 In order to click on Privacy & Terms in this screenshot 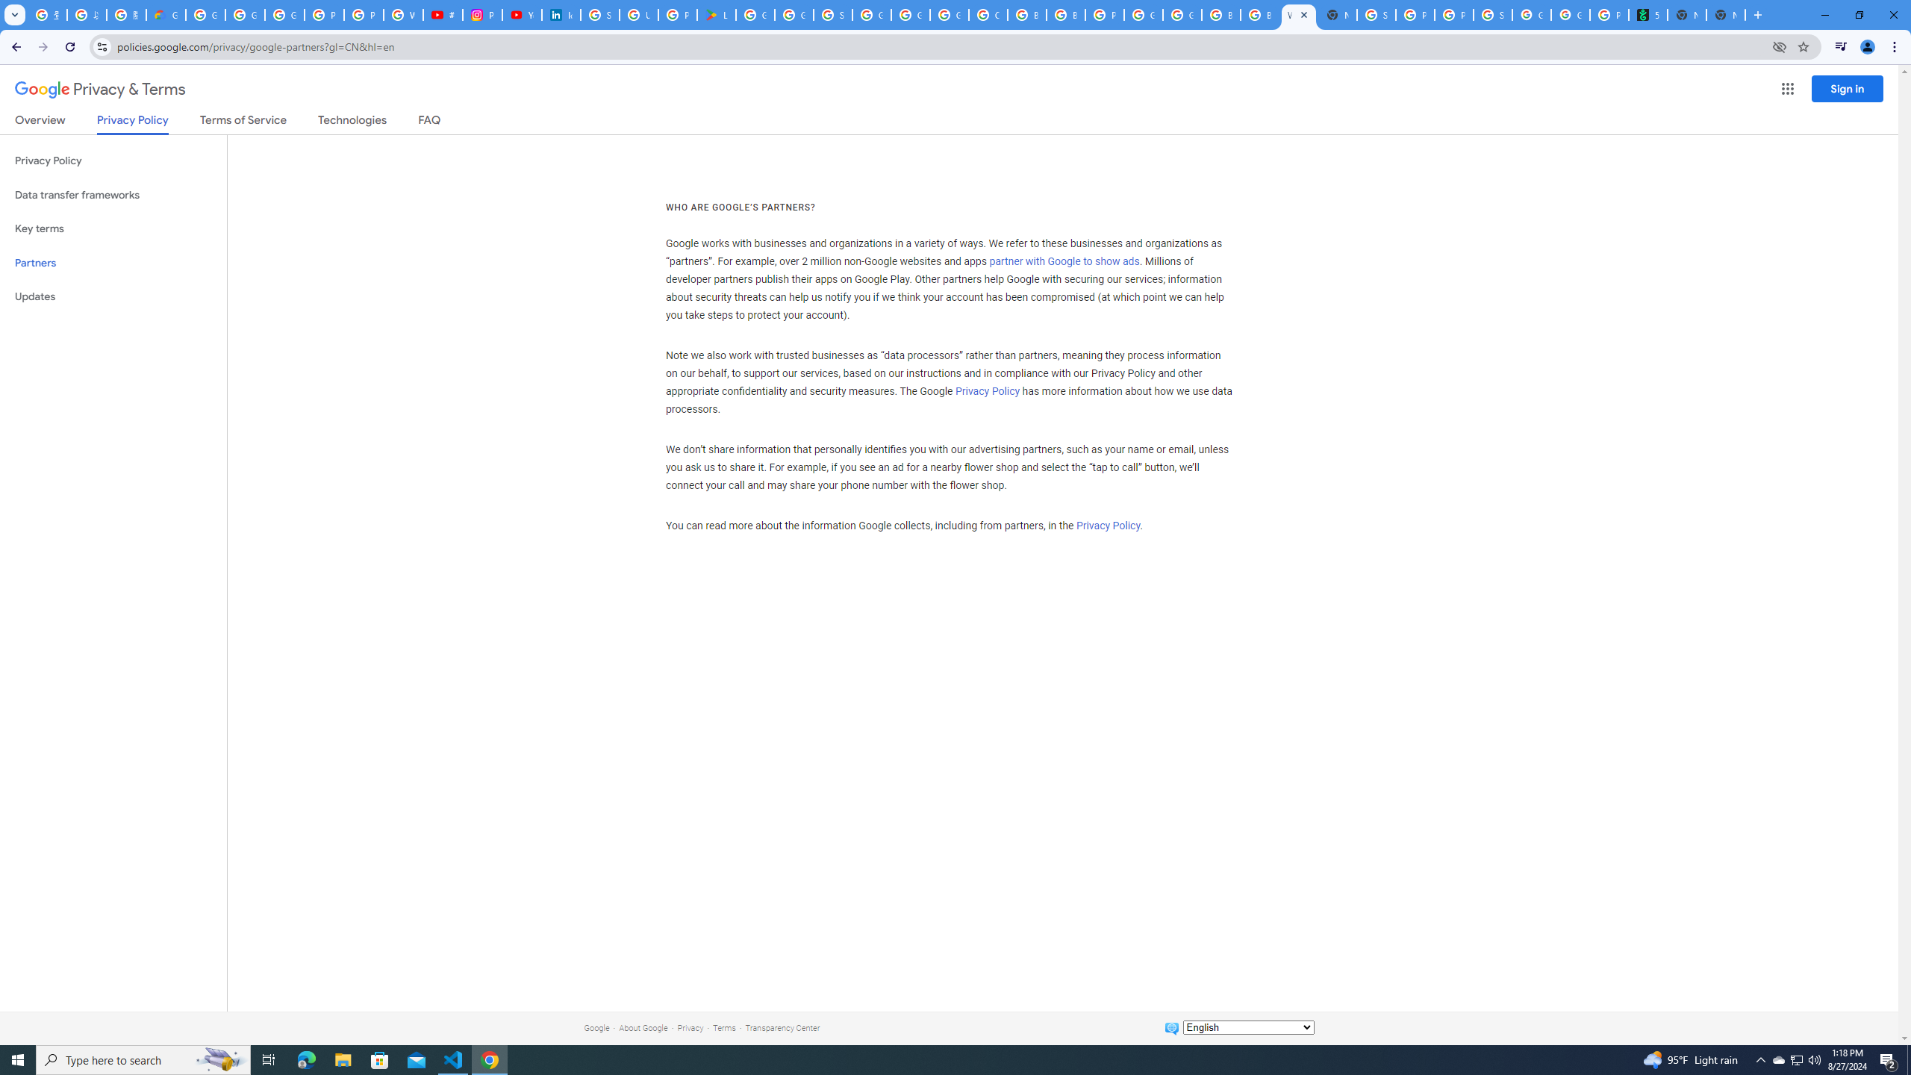, I will do `click(100, 90)`.